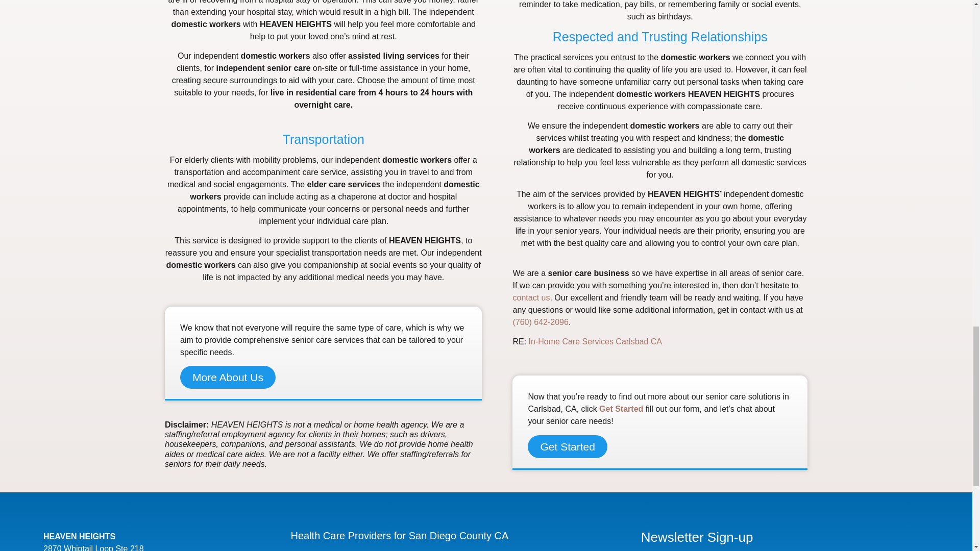  Describe the element at coordinates (621, 409) in the screenshot. I see `Get Started` at that location.